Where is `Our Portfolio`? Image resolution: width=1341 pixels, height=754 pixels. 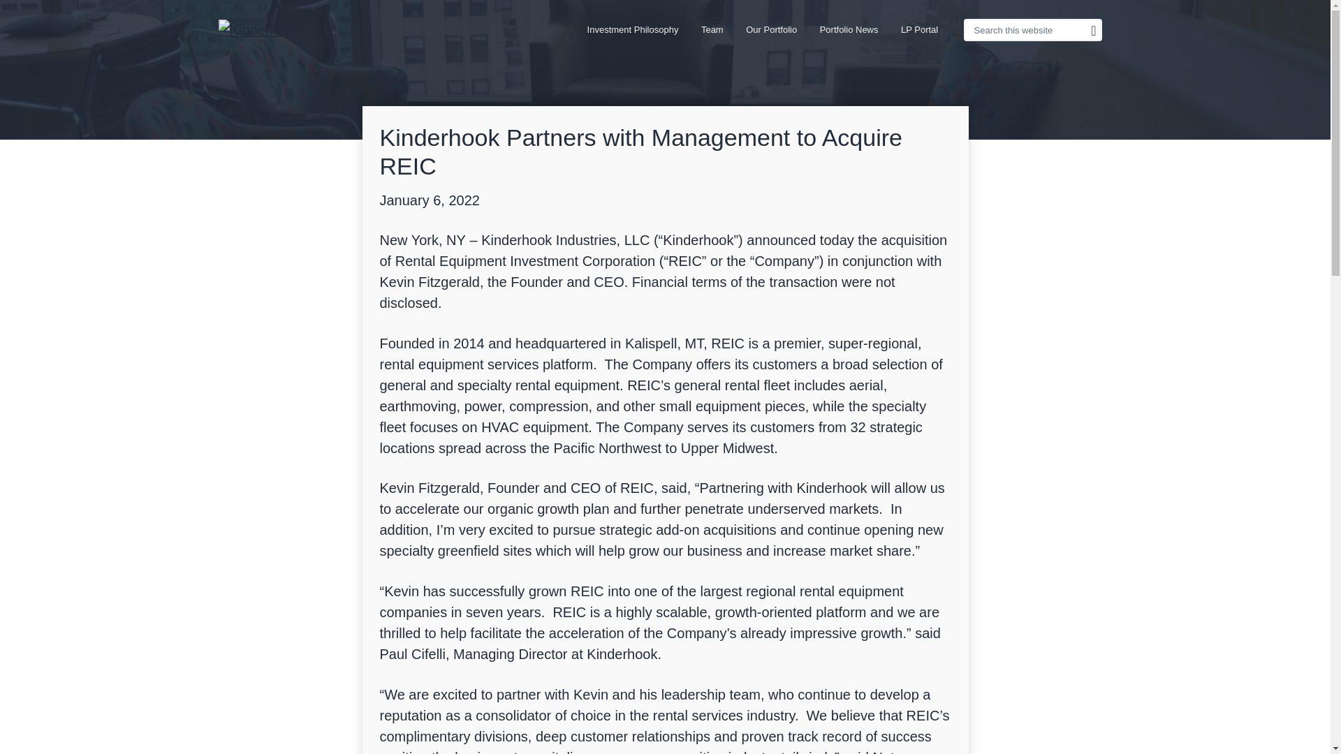 Our Portfolio is located at coordinates (771, 29).